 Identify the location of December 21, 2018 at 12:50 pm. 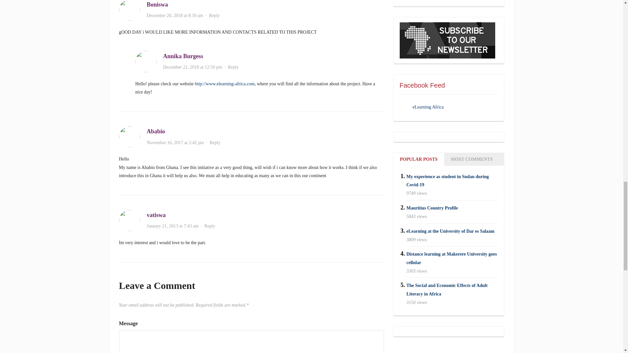
(192, 67).